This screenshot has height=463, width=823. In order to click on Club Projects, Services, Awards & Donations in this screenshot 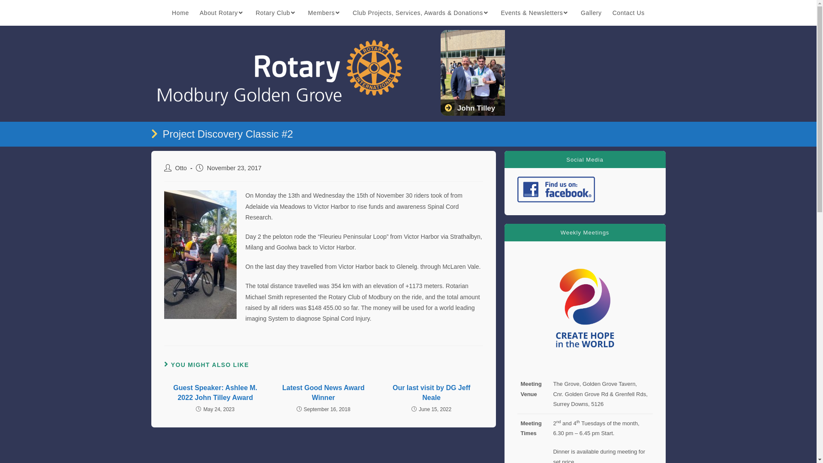, I will do `click(421, 13)`.